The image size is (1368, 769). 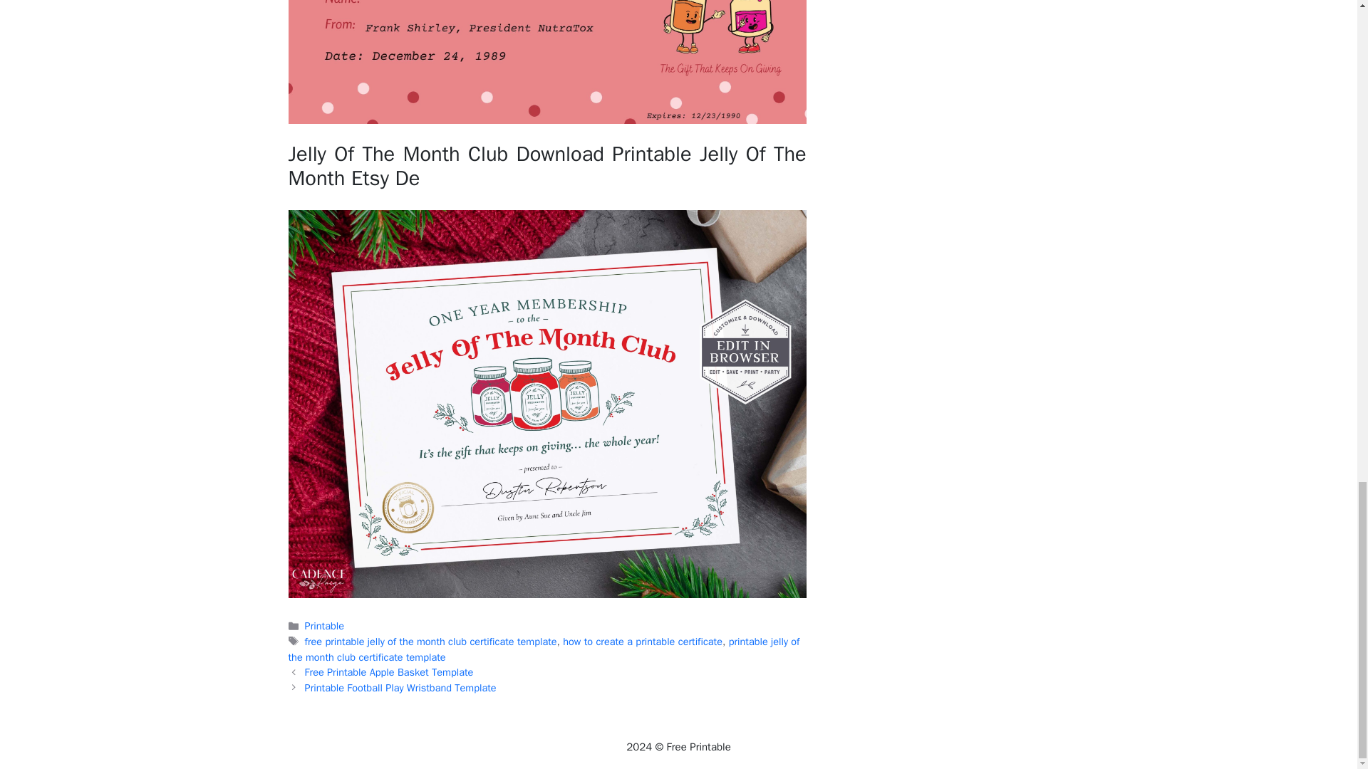 I want to click on free printable jelly of the month club certificate template, so click(x=430, y=642).